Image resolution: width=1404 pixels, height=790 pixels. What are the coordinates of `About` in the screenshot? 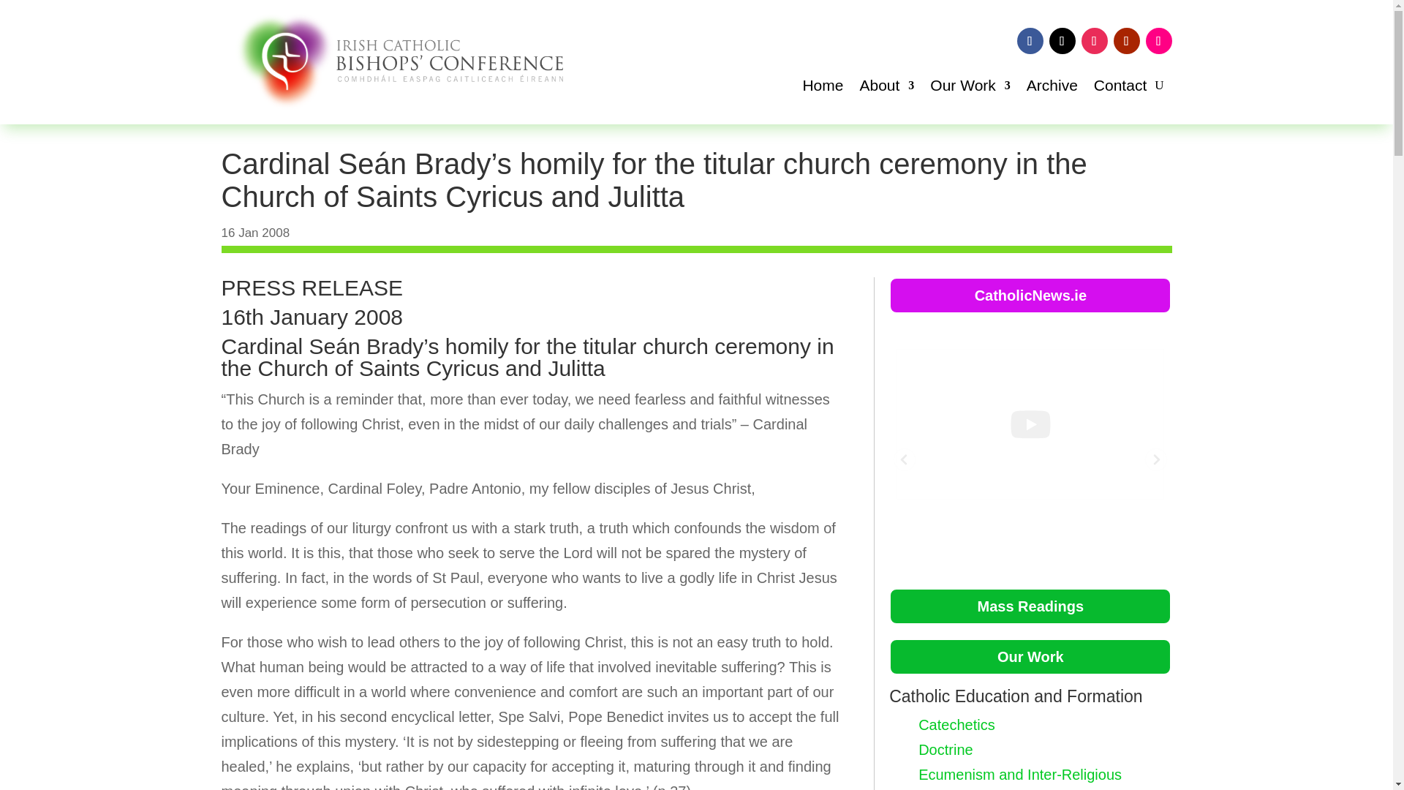 It's located at (886, 88).